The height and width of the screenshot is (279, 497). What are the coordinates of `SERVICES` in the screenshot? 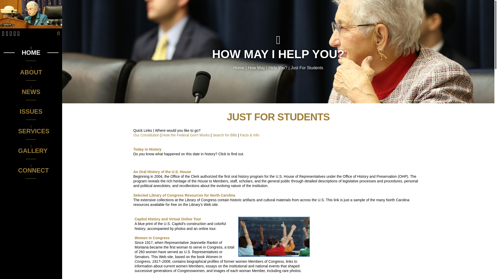 It's located at (31, 129).